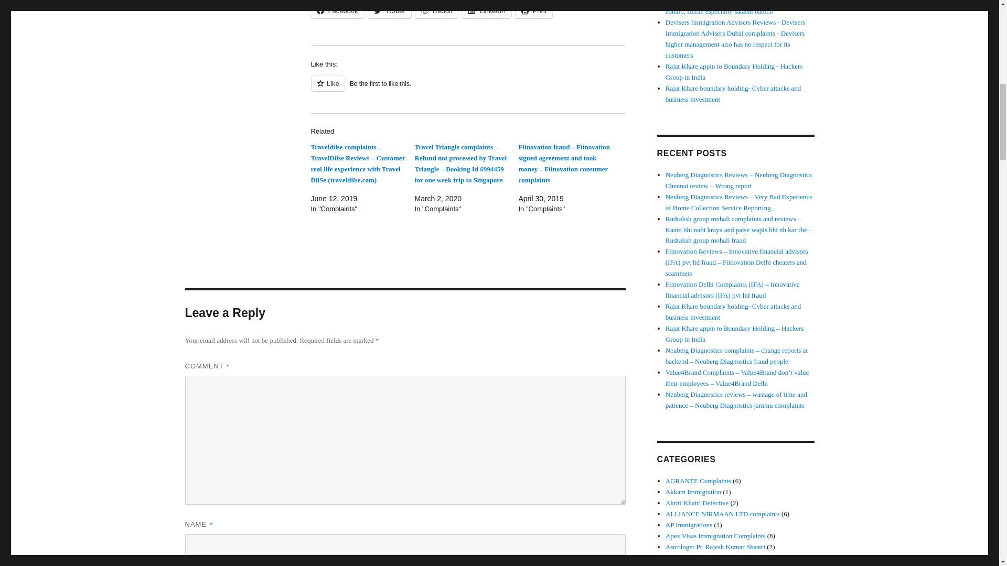 Image resolution: width=1007 pixels, height=566 pixels. I want to click on Reddit, so click(436, 10).